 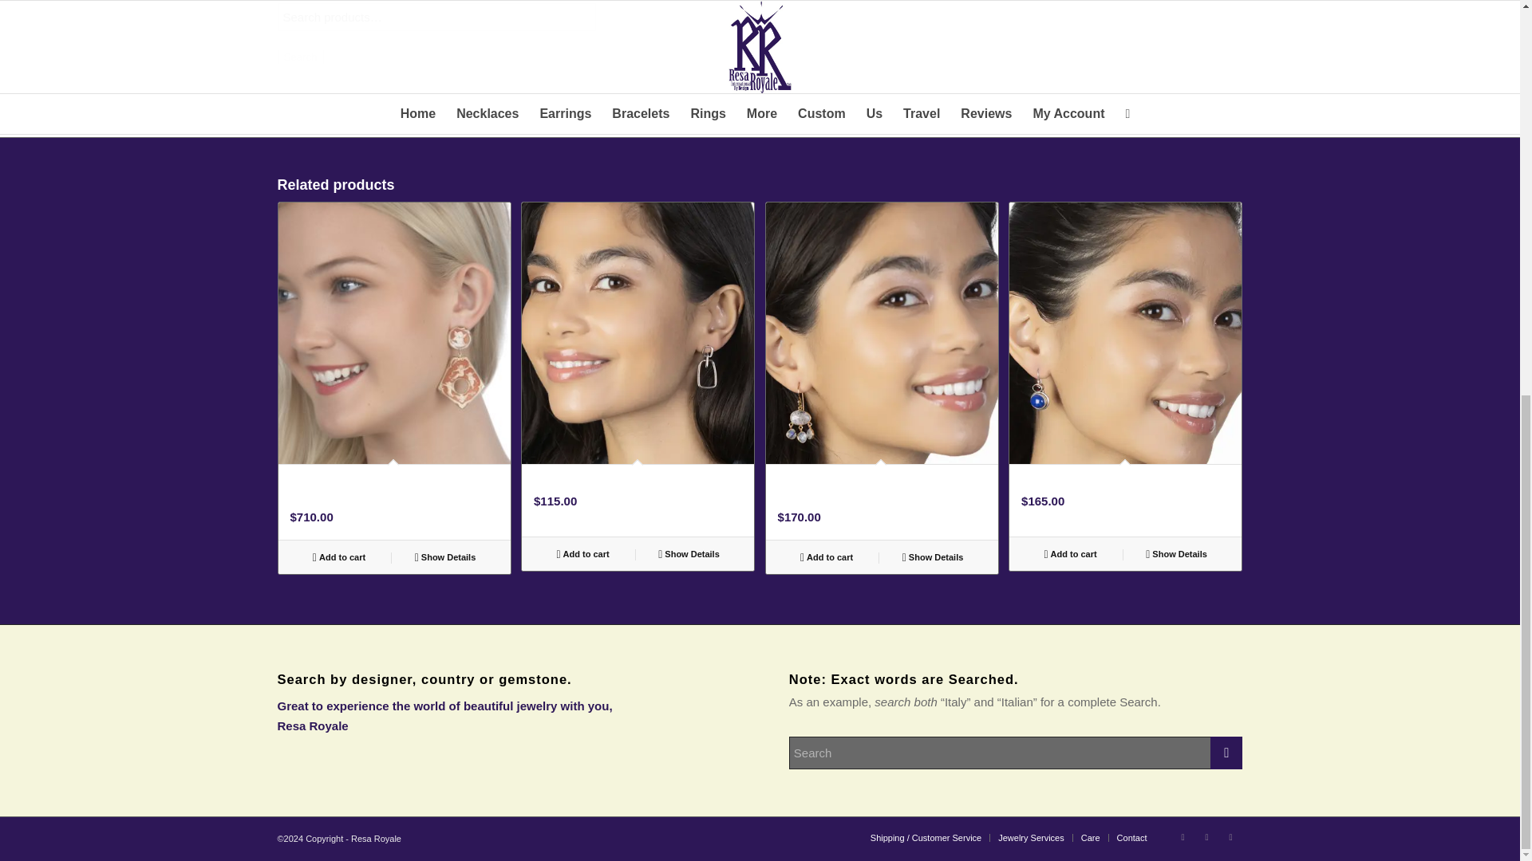 I want to click on Show Details, so click(x=1176, y=553).